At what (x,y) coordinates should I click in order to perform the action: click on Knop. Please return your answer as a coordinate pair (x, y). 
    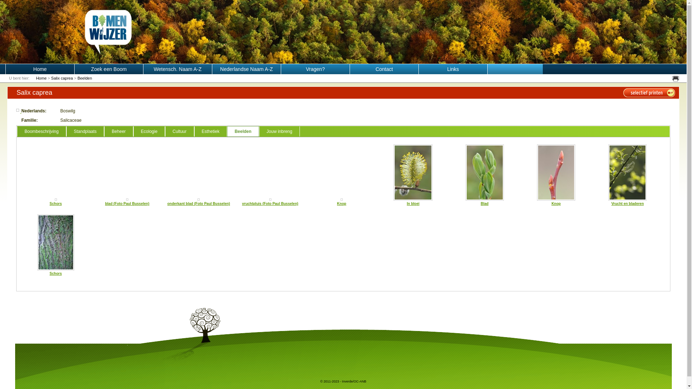
    Looking at the image, I should click on (556, 204).